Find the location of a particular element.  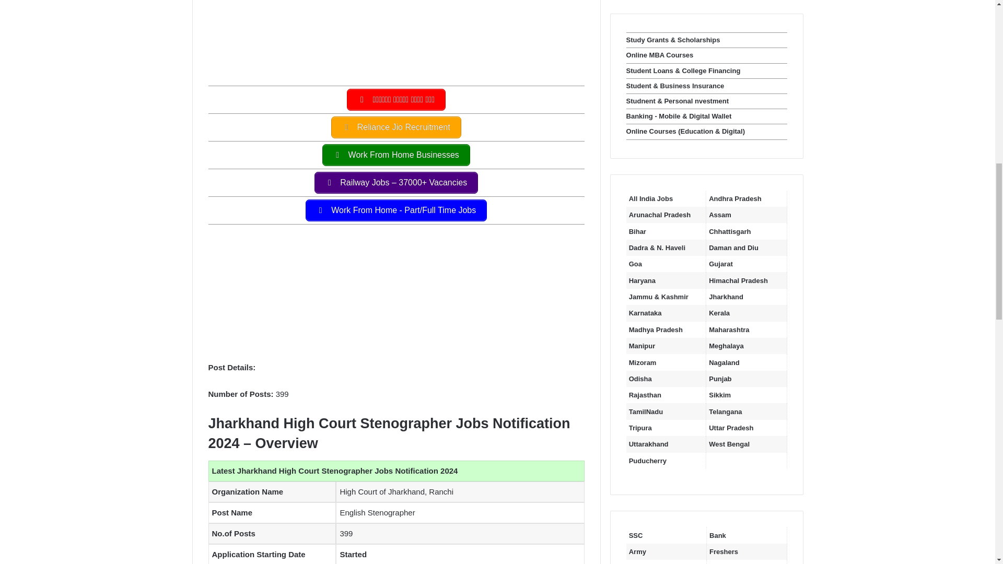

Reliance Jio Recruitment is located at coordinates (395, 127).